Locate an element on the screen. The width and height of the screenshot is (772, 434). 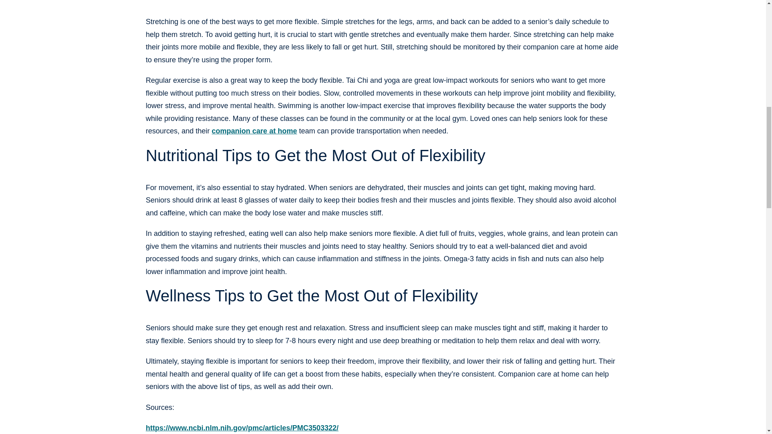
companion care at home is located at coordinates (254, 131).